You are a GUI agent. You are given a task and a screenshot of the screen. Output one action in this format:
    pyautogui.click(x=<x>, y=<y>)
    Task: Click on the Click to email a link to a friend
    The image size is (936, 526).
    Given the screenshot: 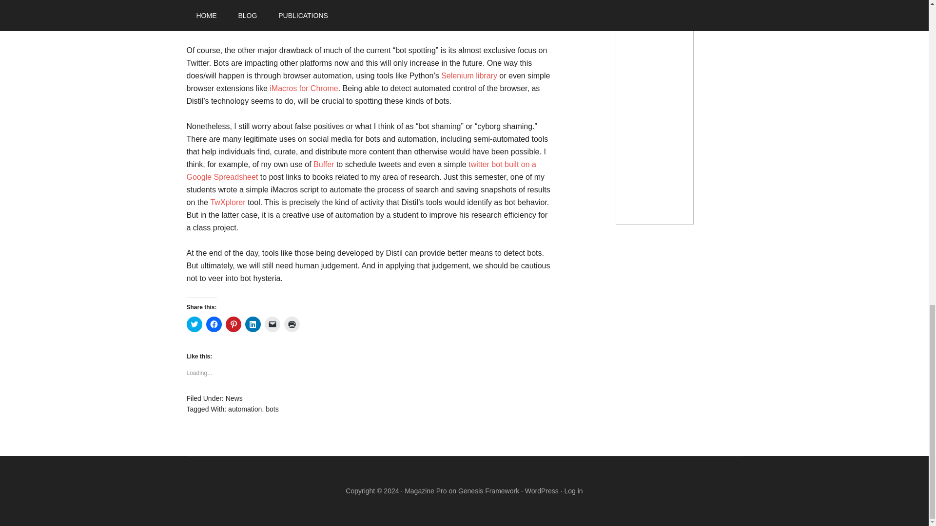 What is the action you would take?
    pyautogui.click(x=272, y=324)
    